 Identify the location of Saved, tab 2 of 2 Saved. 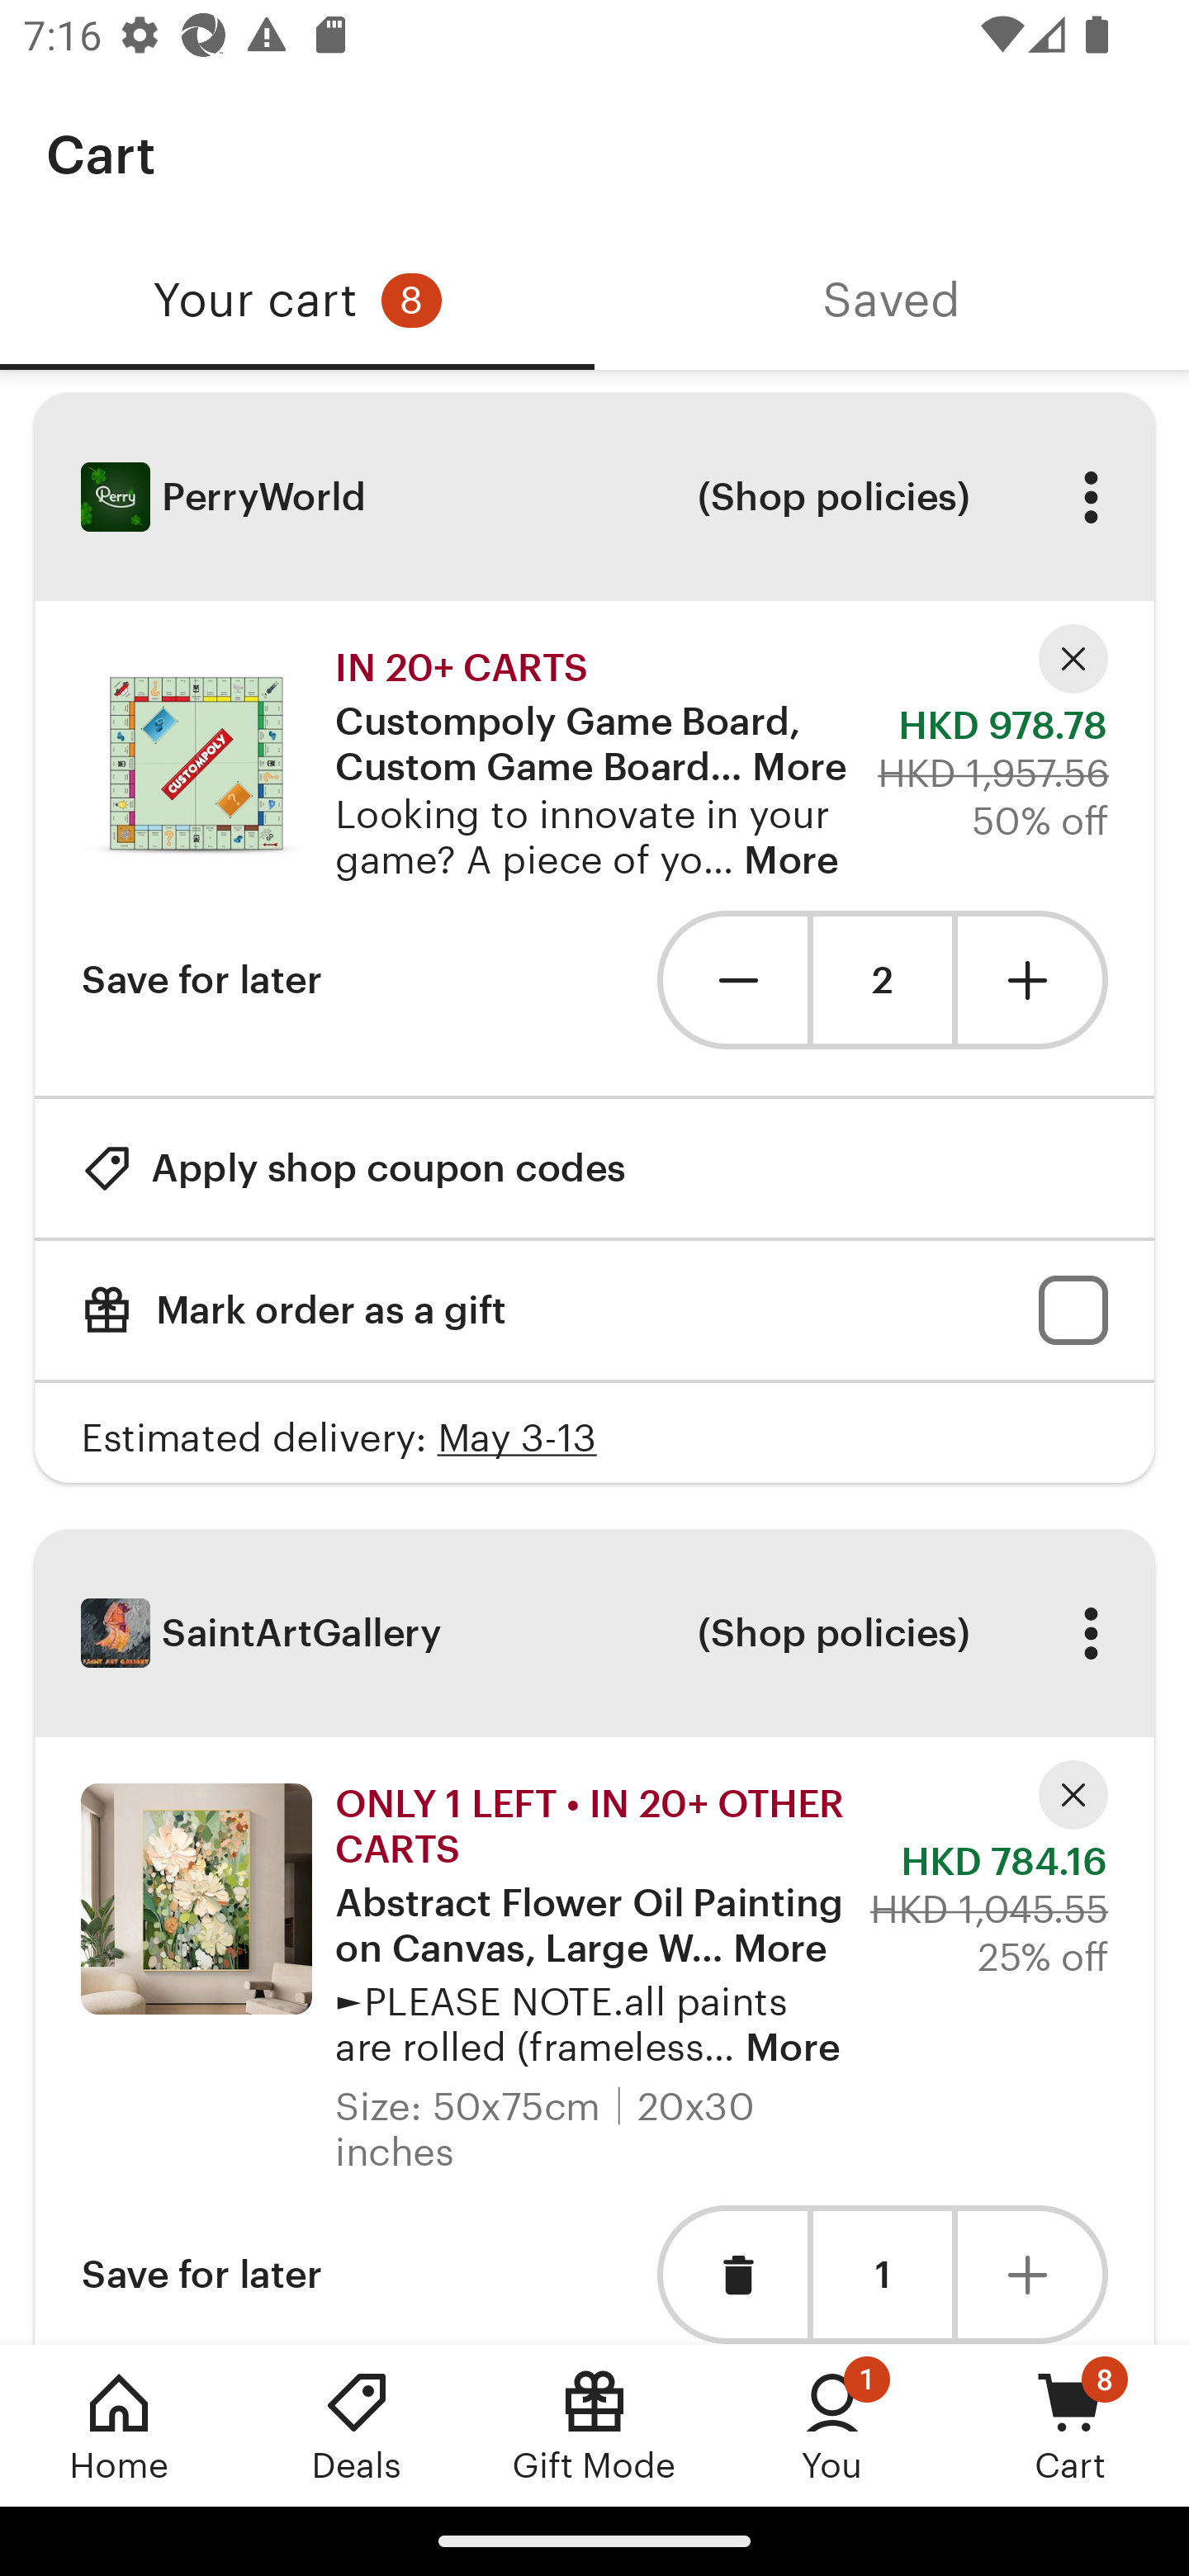
(892, 301).